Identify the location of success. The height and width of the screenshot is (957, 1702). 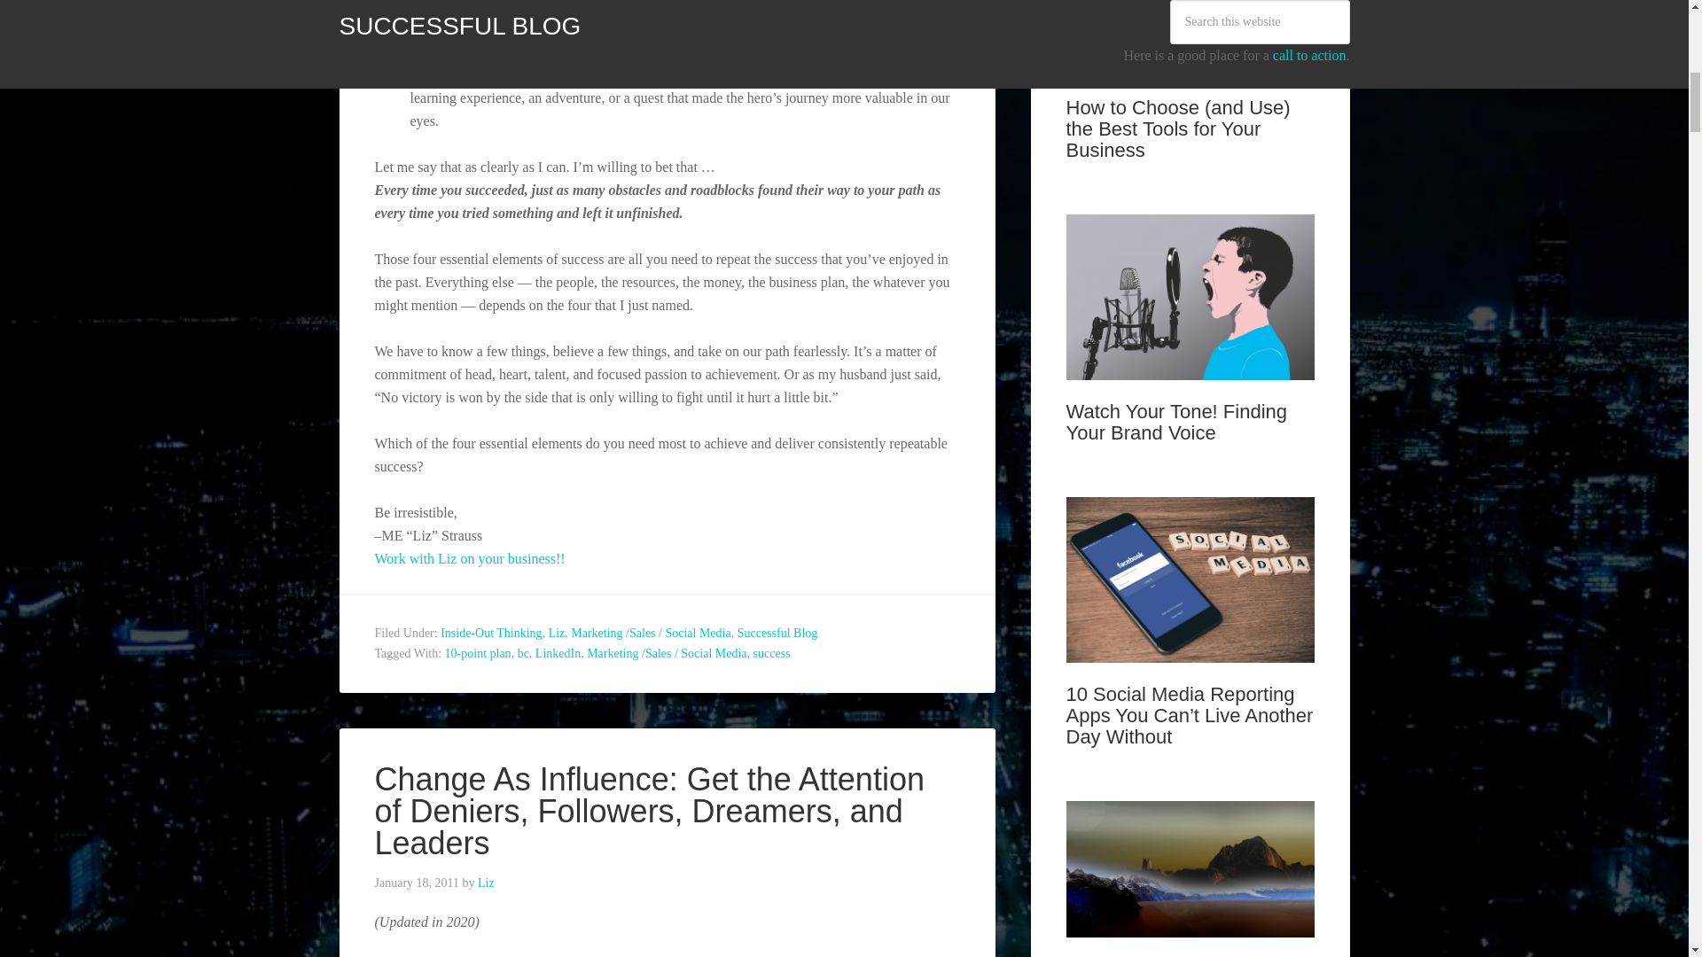
(772, 654).